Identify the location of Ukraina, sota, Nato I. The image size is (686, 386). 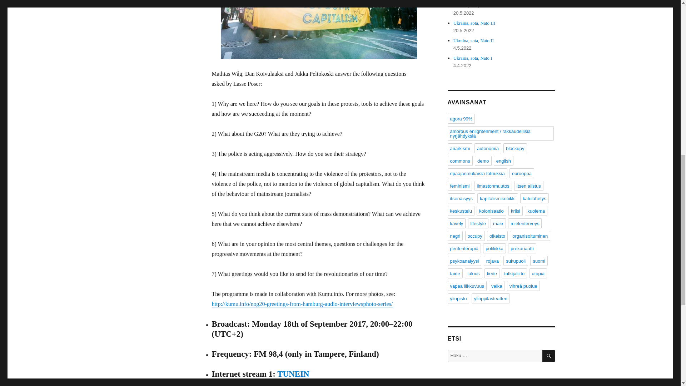
(473, 58).